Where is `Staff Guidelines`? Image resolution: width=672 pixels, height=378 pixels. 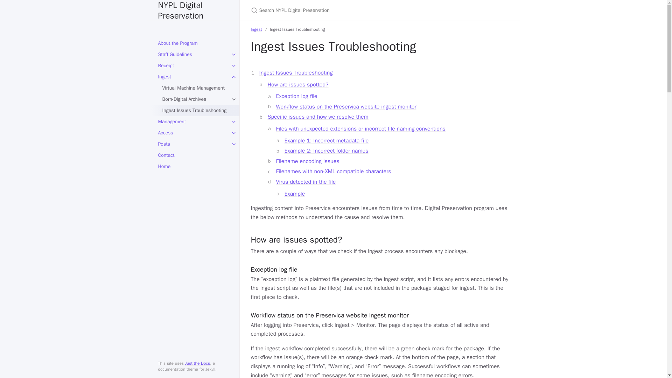
Staff Guidelines is located at coordinates (193, 55).